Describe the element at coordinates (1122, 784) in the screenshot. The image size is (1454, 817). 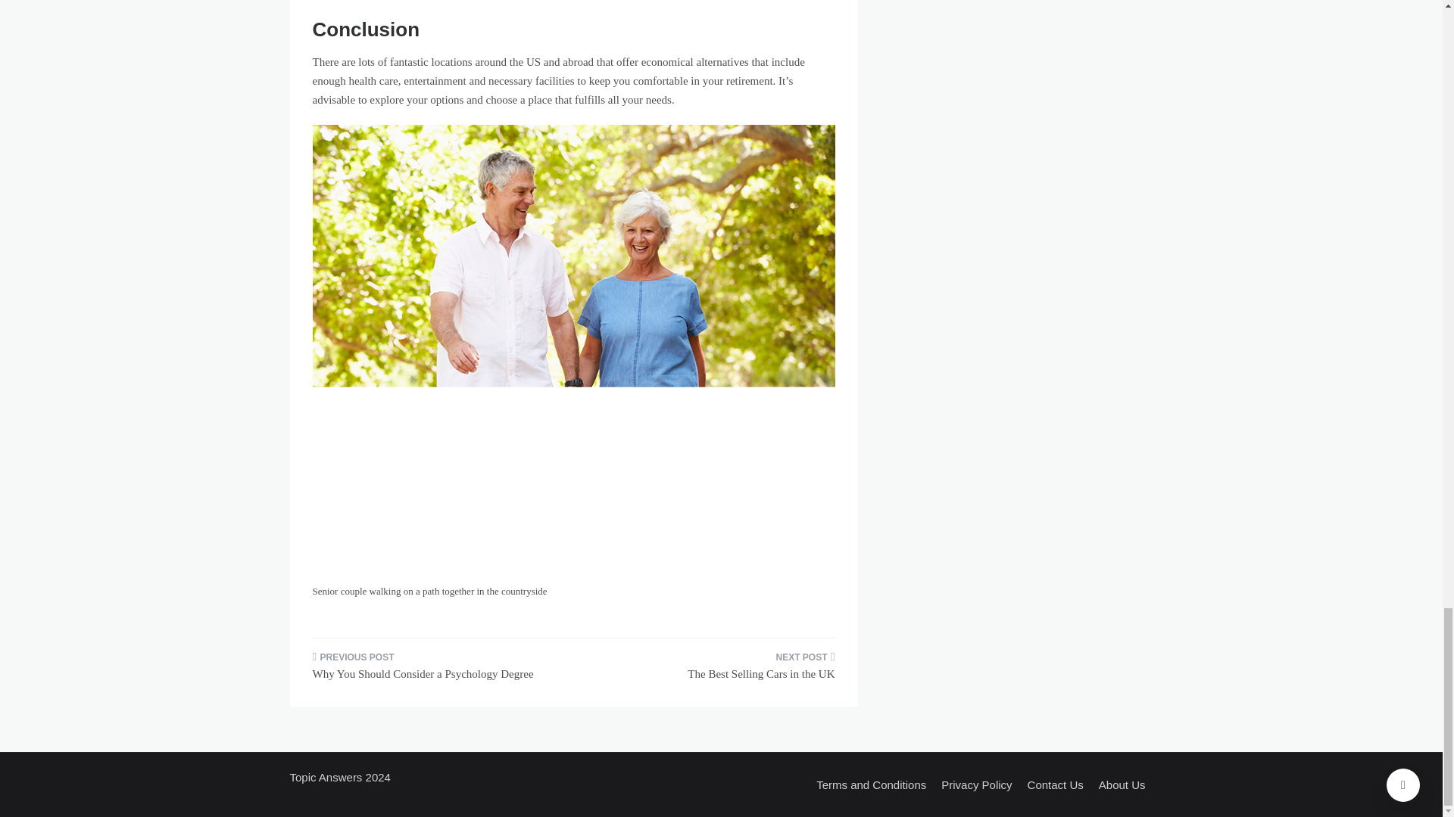
I see `About Us` at that location.